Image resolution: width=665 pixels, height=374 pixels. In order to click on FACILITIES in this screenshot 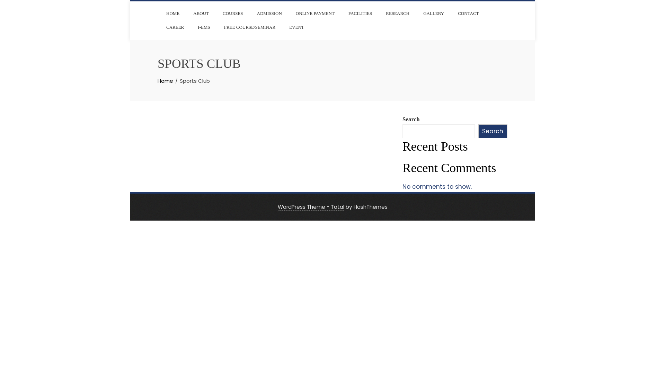, I will do `click(360, 14)`.